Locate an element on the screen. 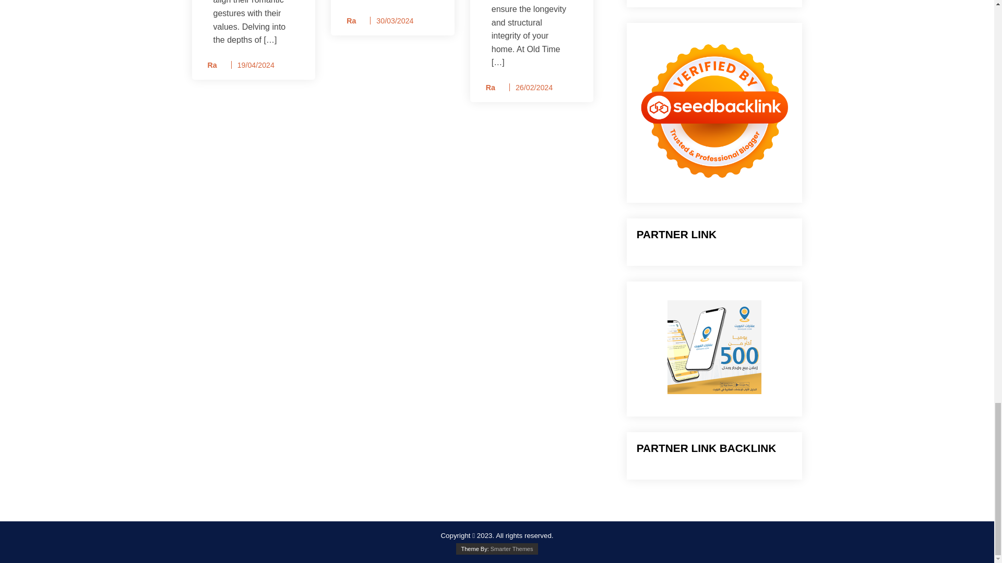  Ra is located at coordinates (209, 66).